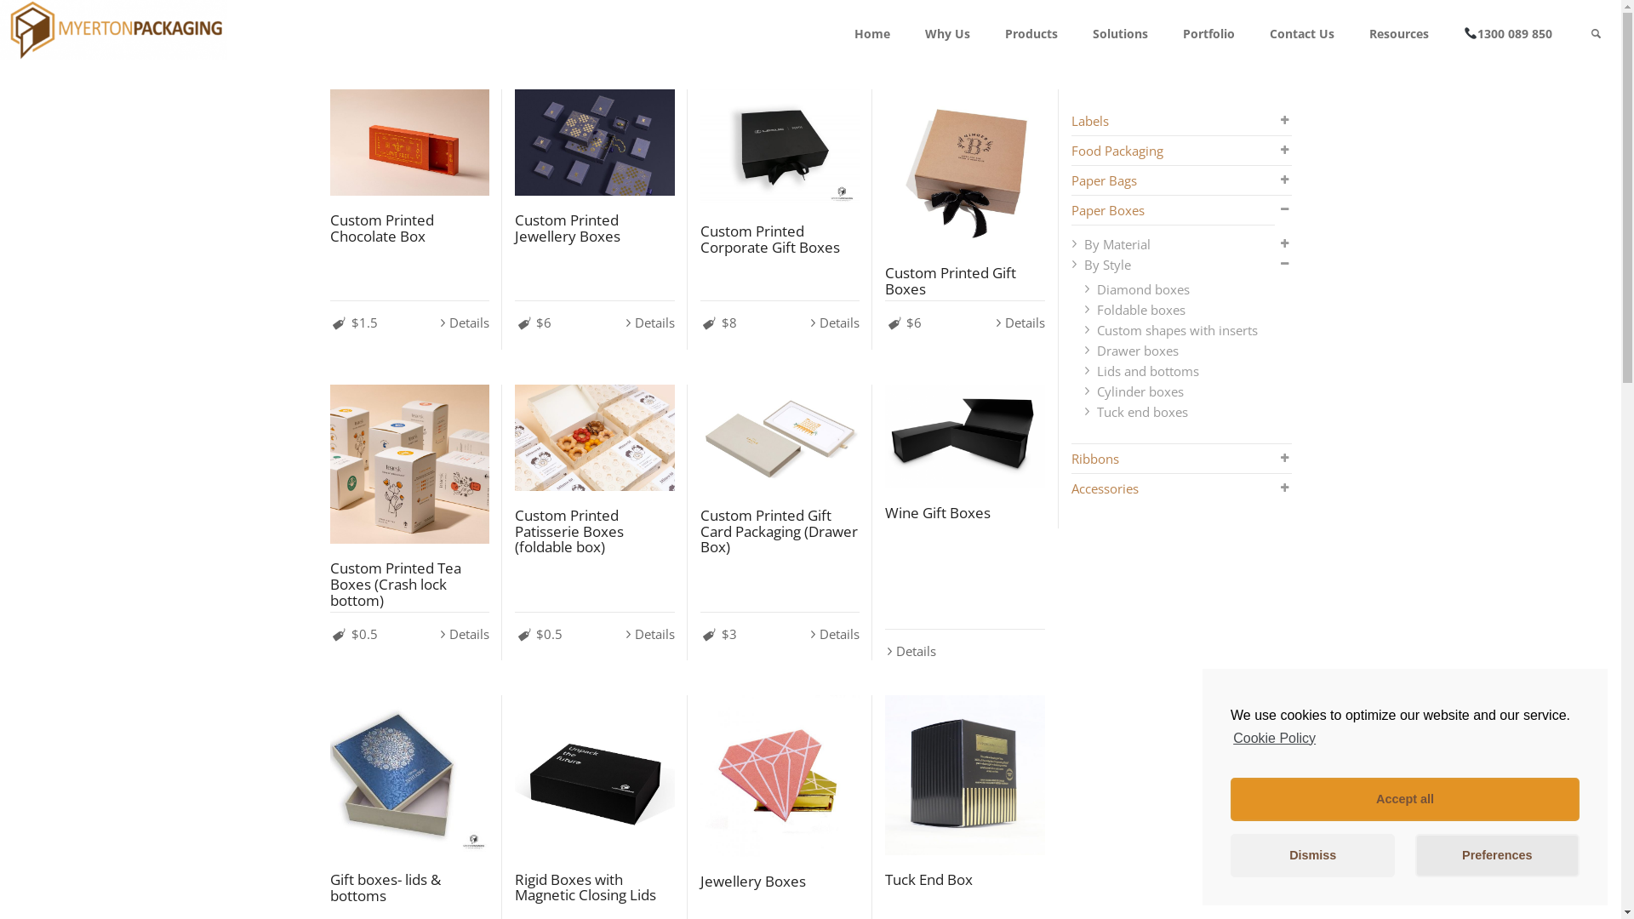 This screenshot has width=1634, height=919. I want to click on Custom Printed Tea Boxes (Crash lock bottom), so click(396, 584).